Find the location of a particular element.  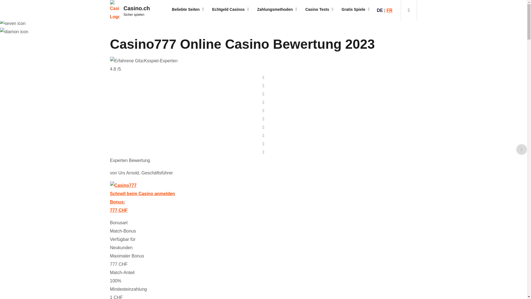

Beliebte Seiten is located at coordinates (188, 9).